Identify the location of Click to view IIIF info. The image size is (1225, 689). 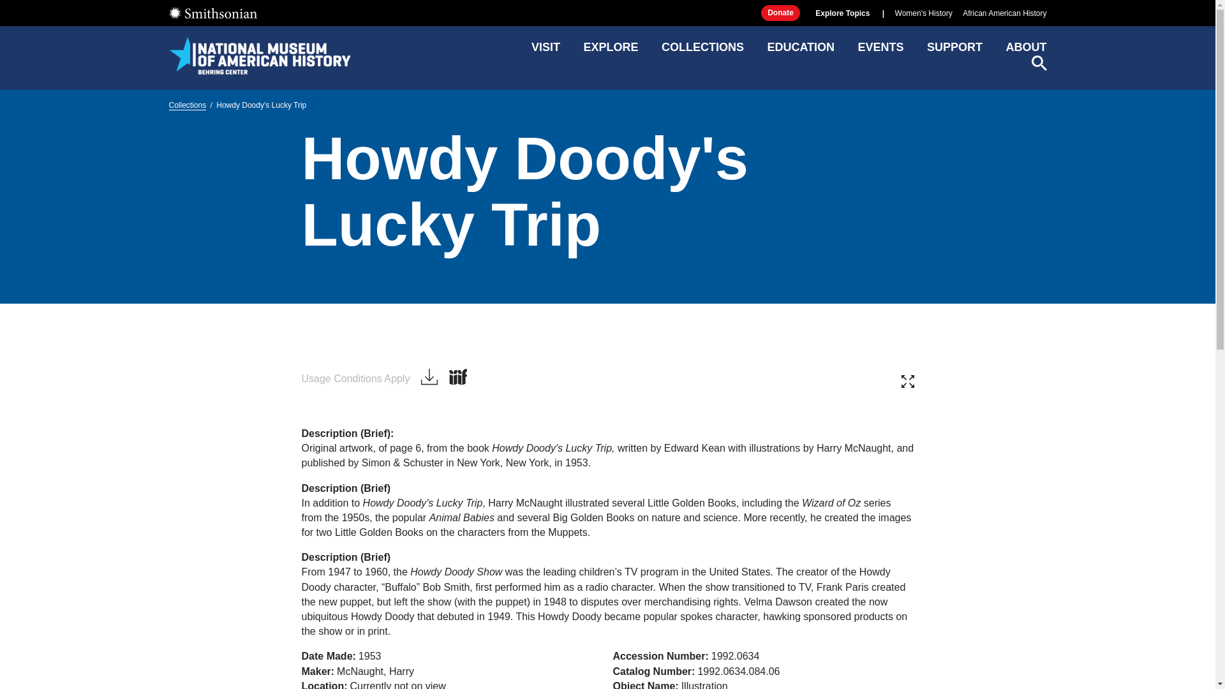
(610, 51).